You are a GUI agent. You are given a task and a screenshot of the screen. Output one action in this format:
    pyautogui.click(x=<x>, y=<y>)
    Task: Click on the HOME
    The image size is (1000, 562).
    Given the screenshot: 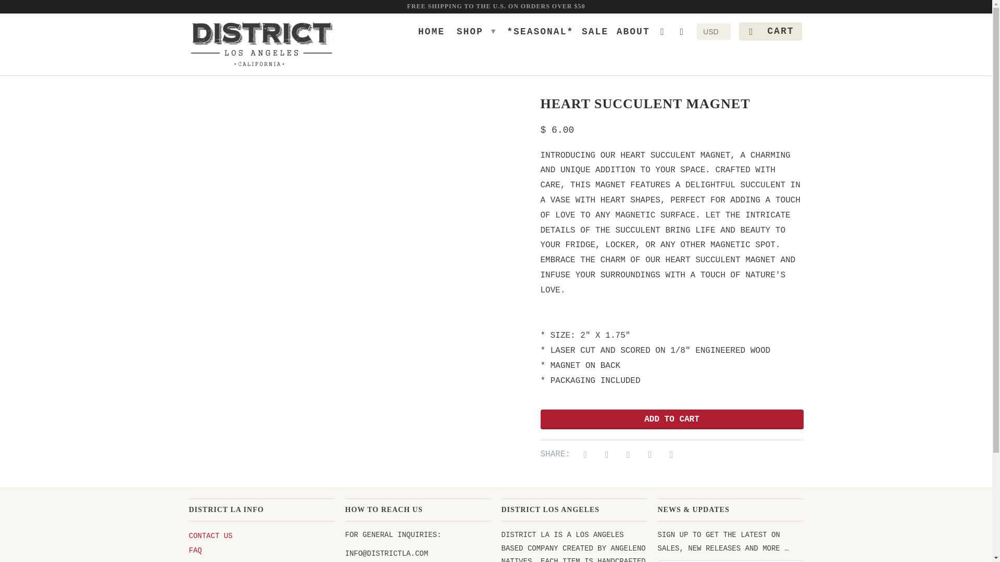 What is the action you would take?
    pyautogui.click(x=431, y=33)
    